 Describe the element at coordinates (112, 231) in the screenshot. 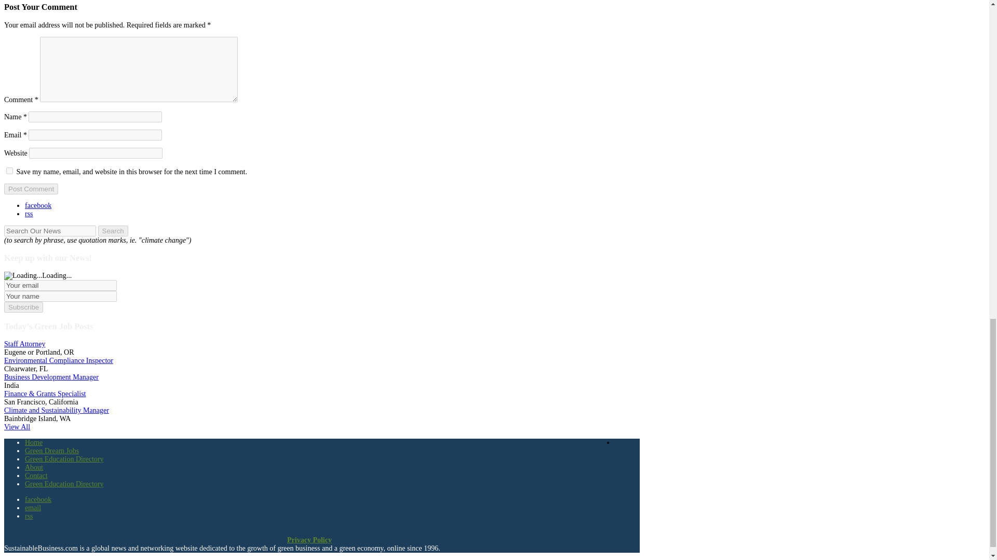

I see `Search` at that location.